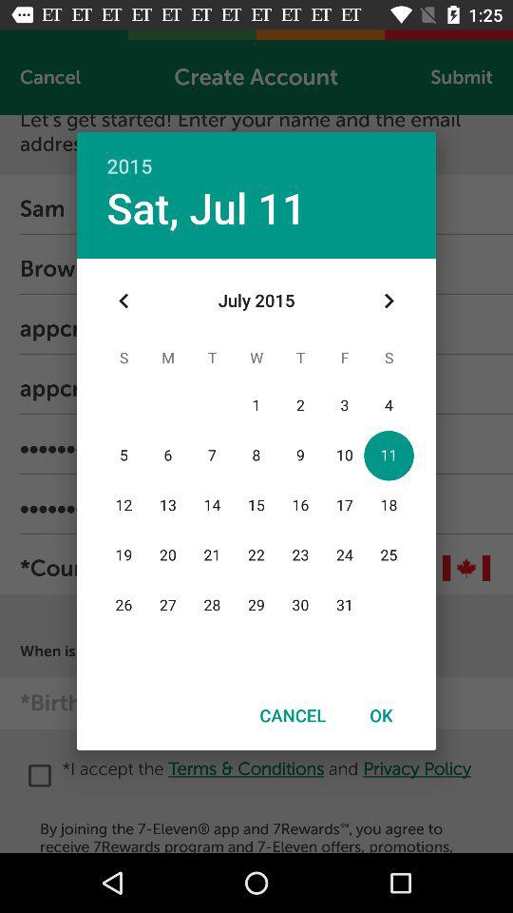  Describe the element at coordinates (388, 301) in the screenshot. I see `launch item below the 2015 icon` at that location.